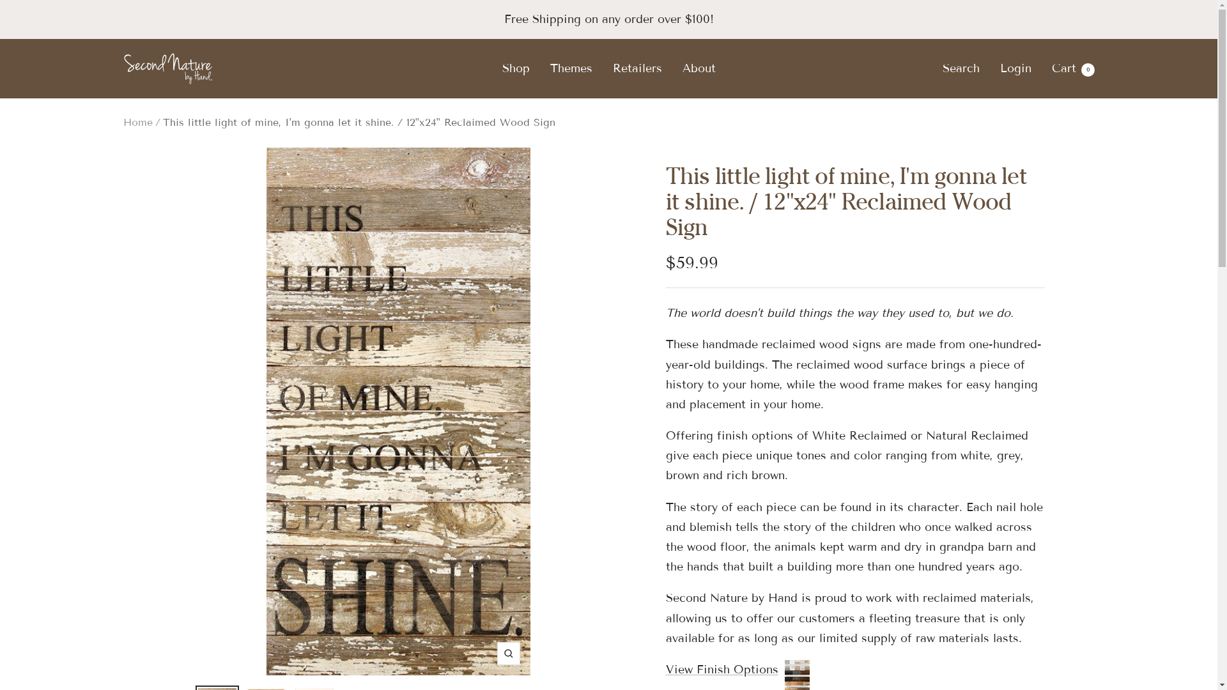  What do you see at coordinates (886, 79) in the screenshot?
I see `NR - Natural Reclaimed with Black Print` at bounding box center [886, 79].